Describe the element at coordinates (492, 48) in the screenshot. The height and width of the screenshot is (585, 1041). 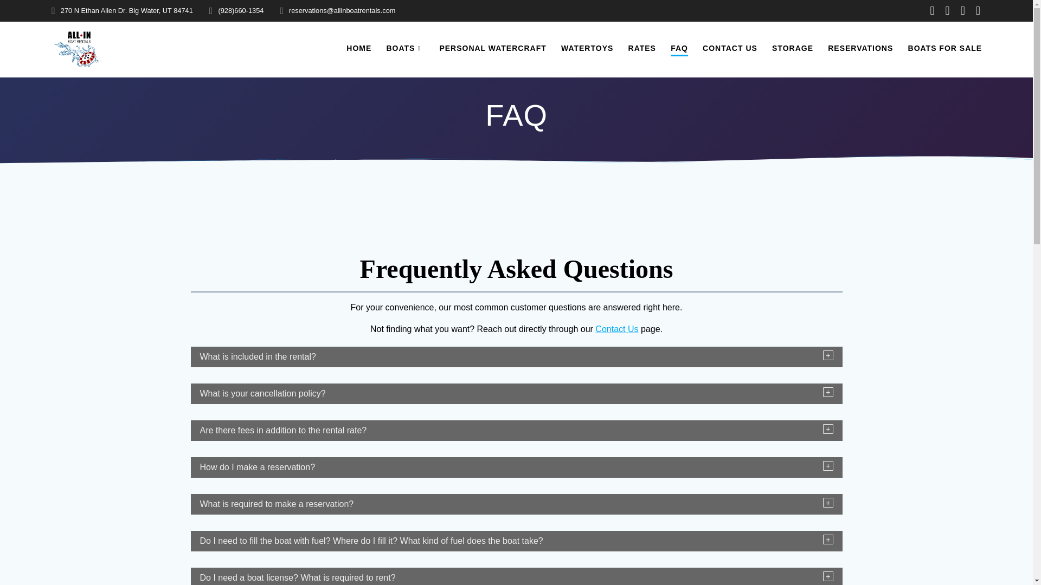
I see `PERSONAL WATERCRAFT` at that location.